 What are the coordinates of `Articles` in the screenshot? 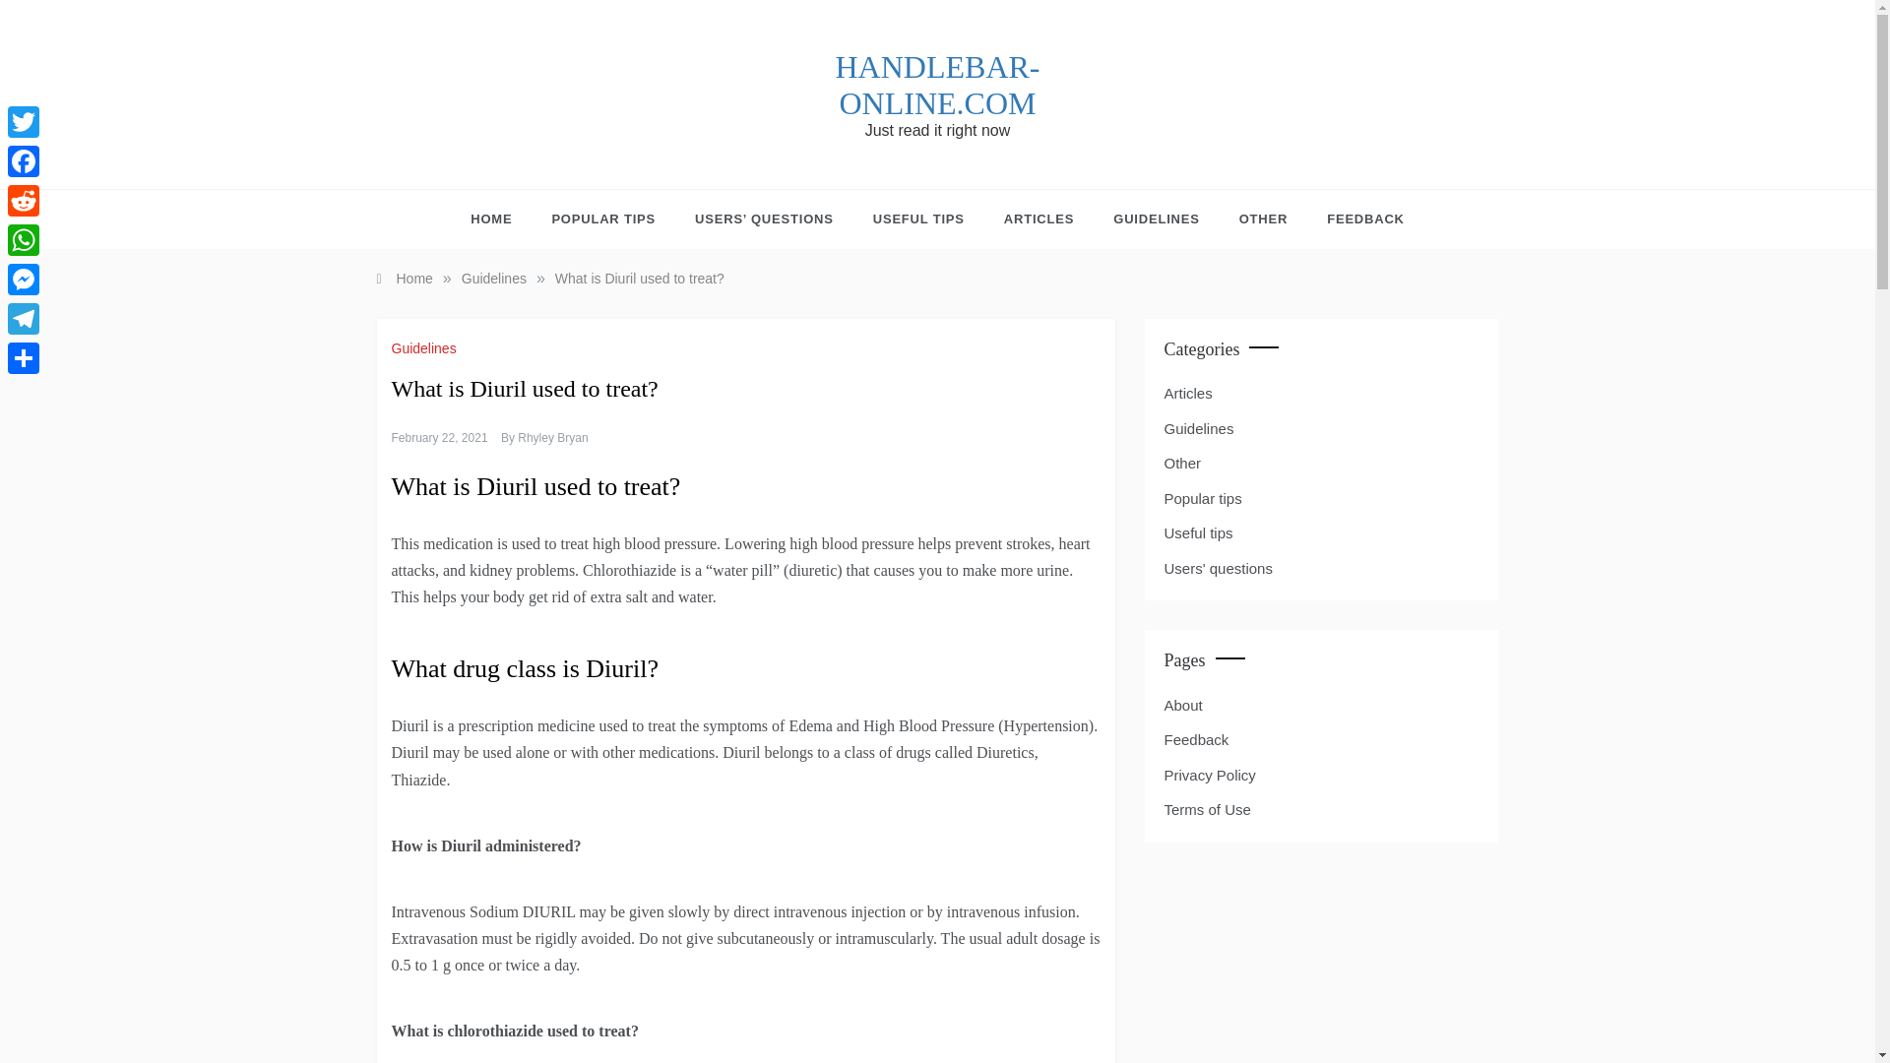 It's located at (1187, 393).